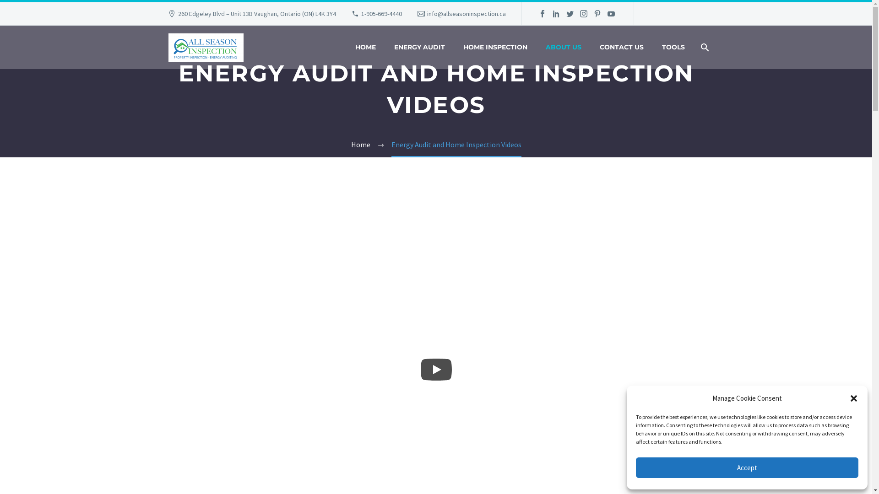  What do you see at coordinates (495, 48) in the screenshot?
I see `HOME INSPECTION` at bounding box center [495, 48].